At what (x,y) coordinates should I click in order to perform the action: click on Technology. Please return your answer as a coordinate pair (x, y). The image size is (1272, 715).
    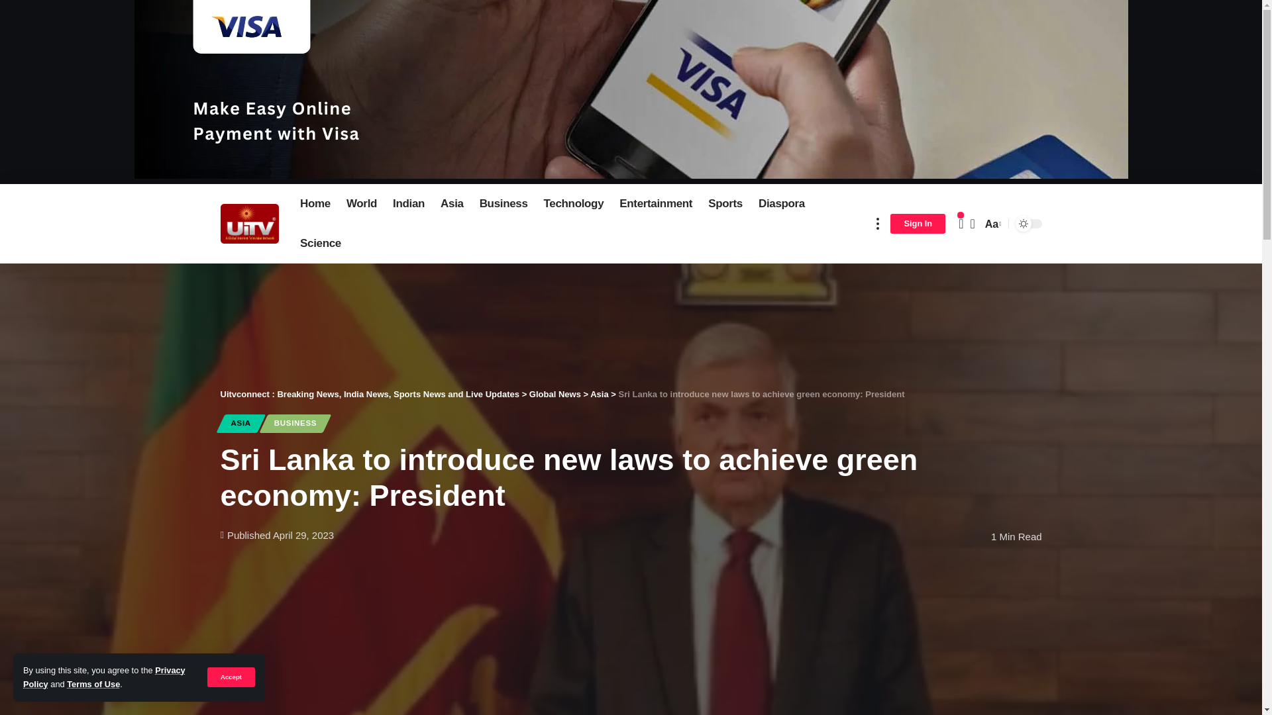
    Looking at the image, I should click on (574, 204).